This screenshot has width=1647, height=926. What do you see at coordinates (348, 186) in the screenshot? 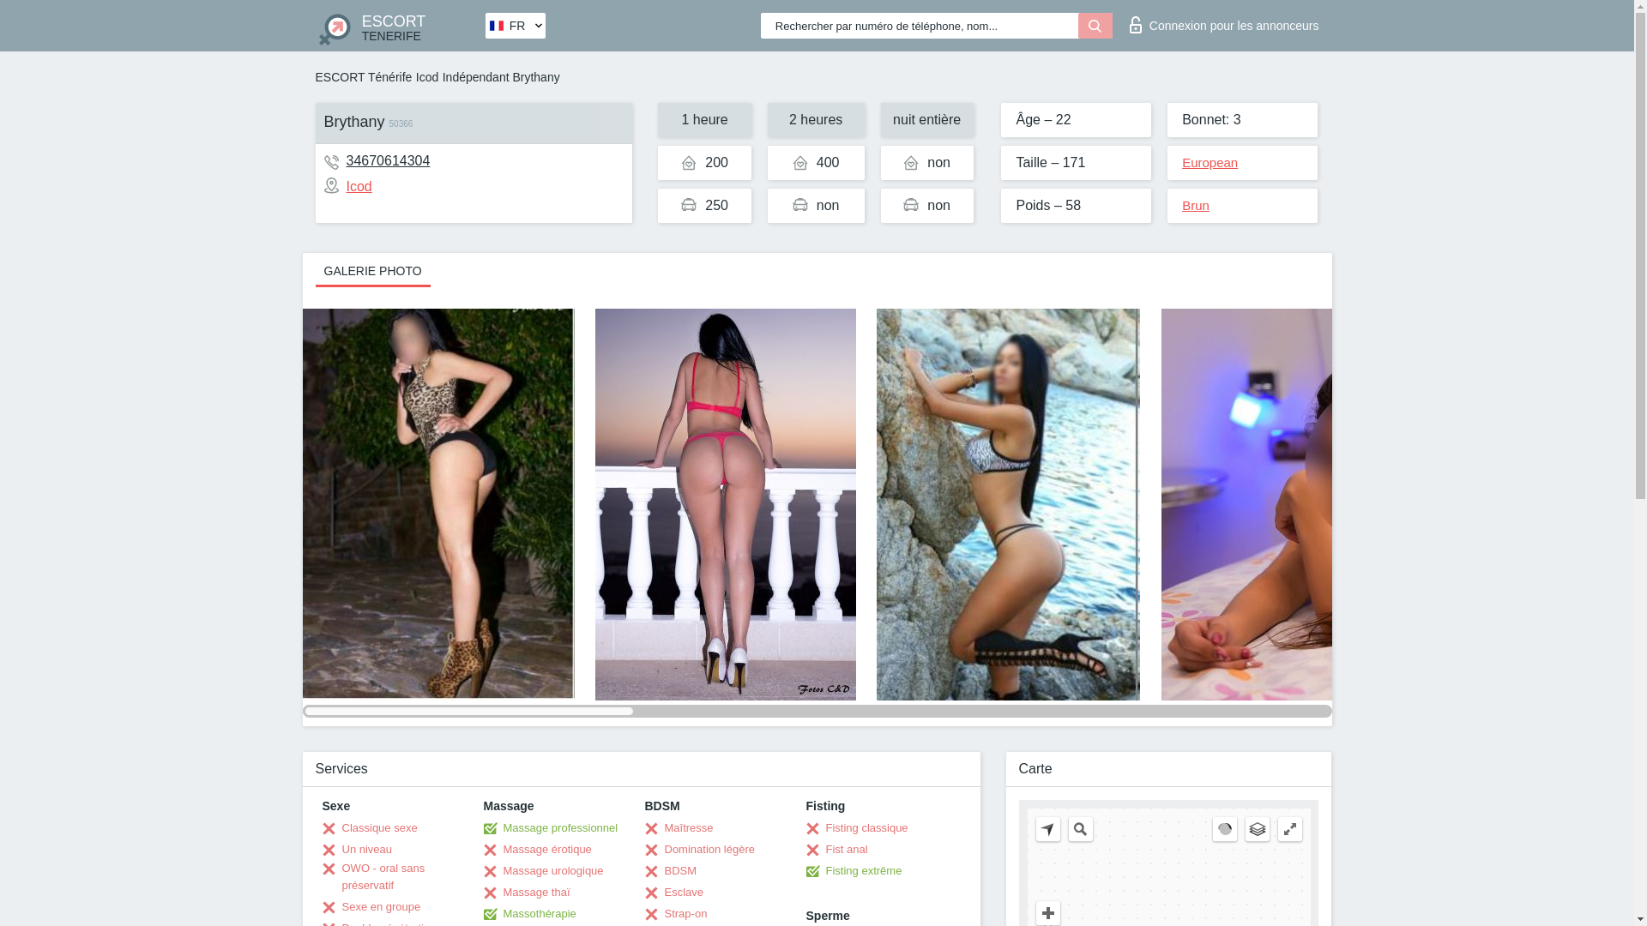
I see `Icod` at bounding box center [348, 186].